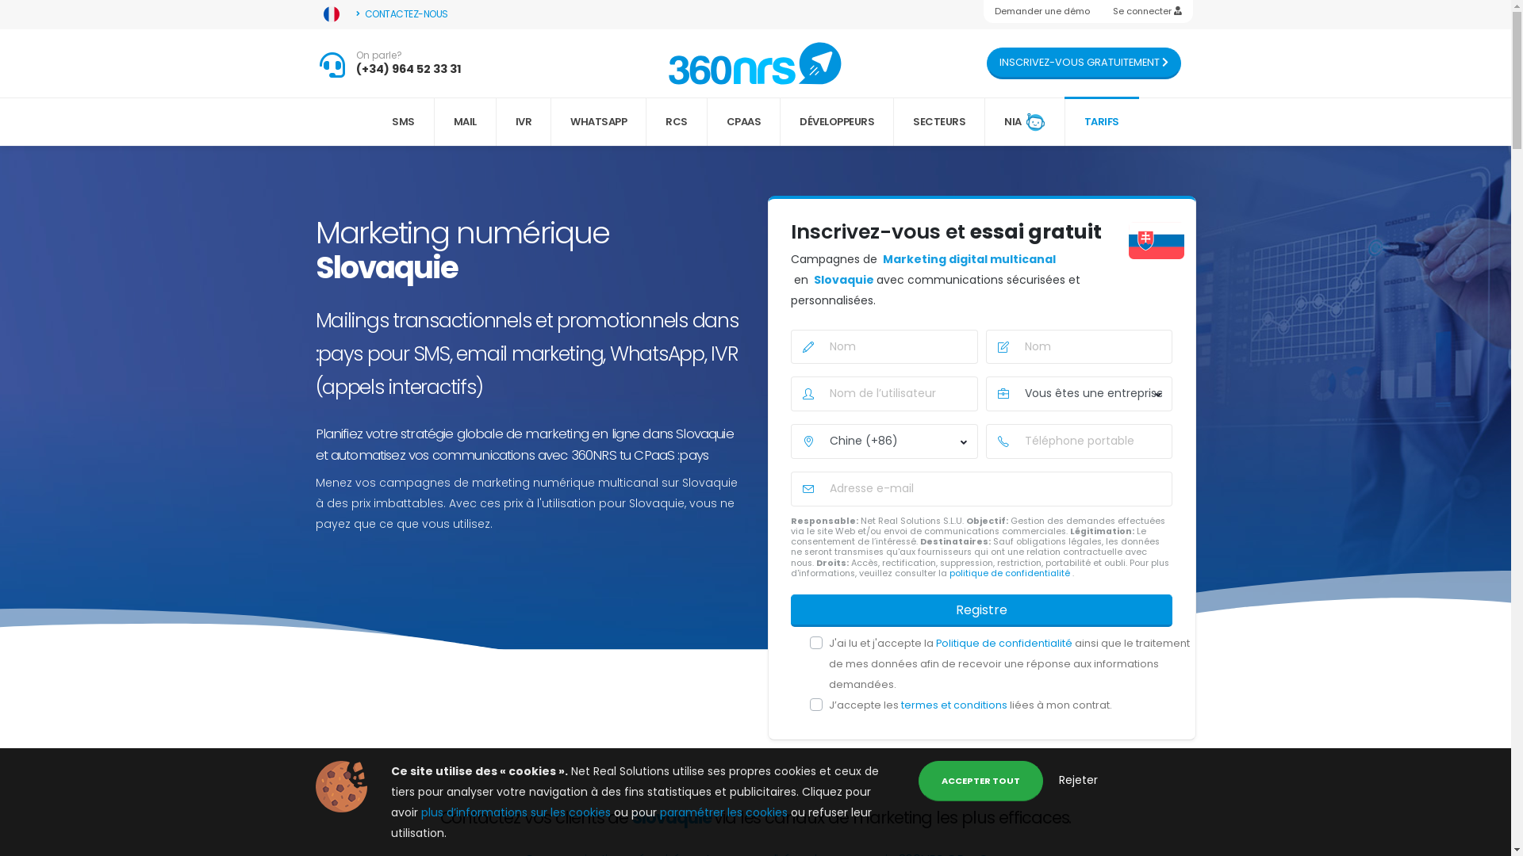  What do you see at coordinates (981, 610) in the screenshot?
I see `Registre` at bounding box center [981, 610].